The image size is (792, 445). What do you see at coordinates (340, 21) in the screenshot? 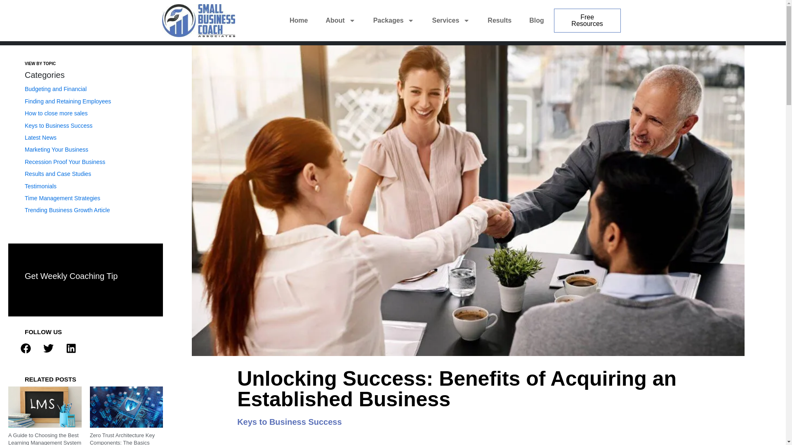
I see `About` at bounding box center [340, 21].